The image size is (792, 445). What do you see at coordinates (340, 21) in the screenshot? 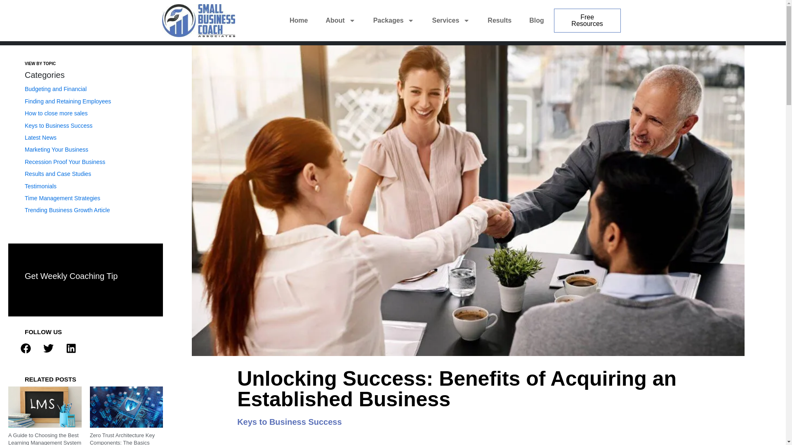
I see `About` at bounding box center [340, 21].